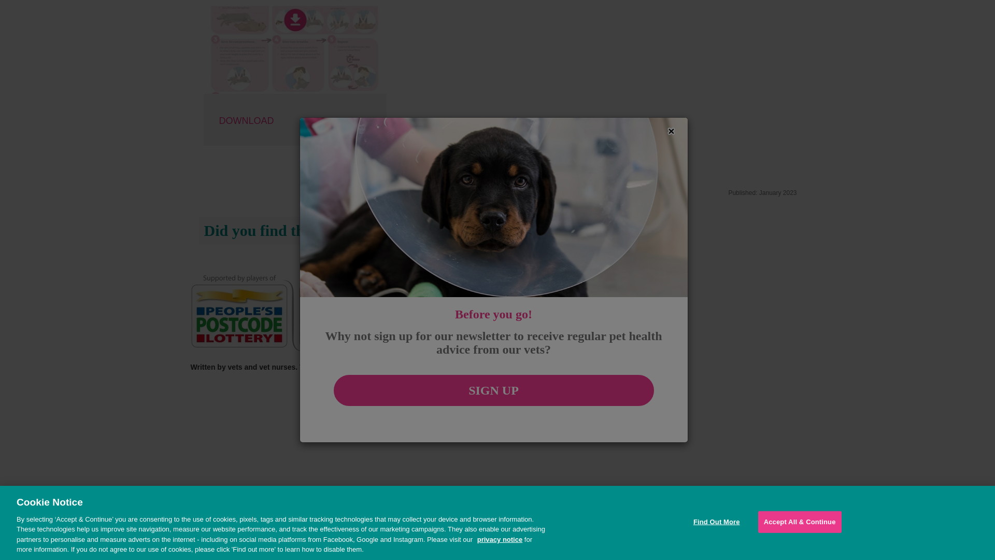 Image resolution: width=995 pixels, height=560 pixels. Describe the element at coordinates (670, 479) in the screenshot. I see `Accredited with Data and Marketing Association` at that location.